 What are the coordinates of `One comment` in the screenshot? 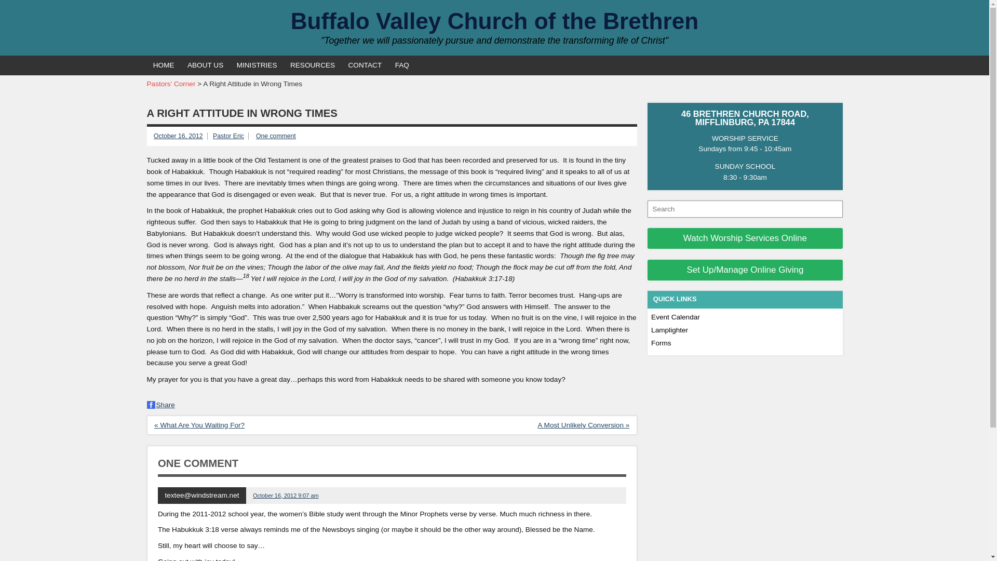 It's located at (276, 136).